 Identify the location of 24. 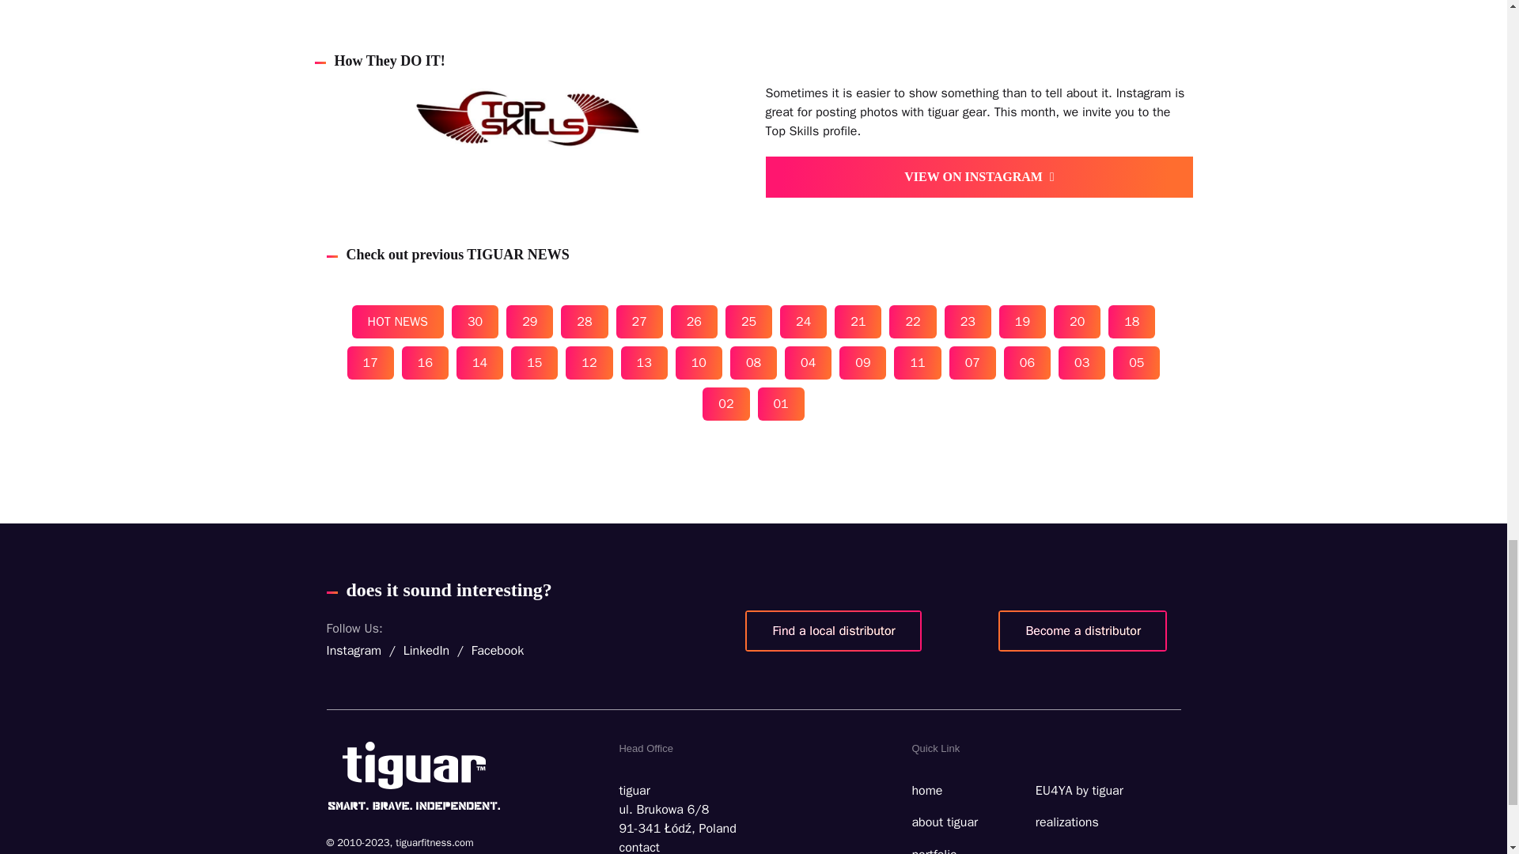
(803, 321).